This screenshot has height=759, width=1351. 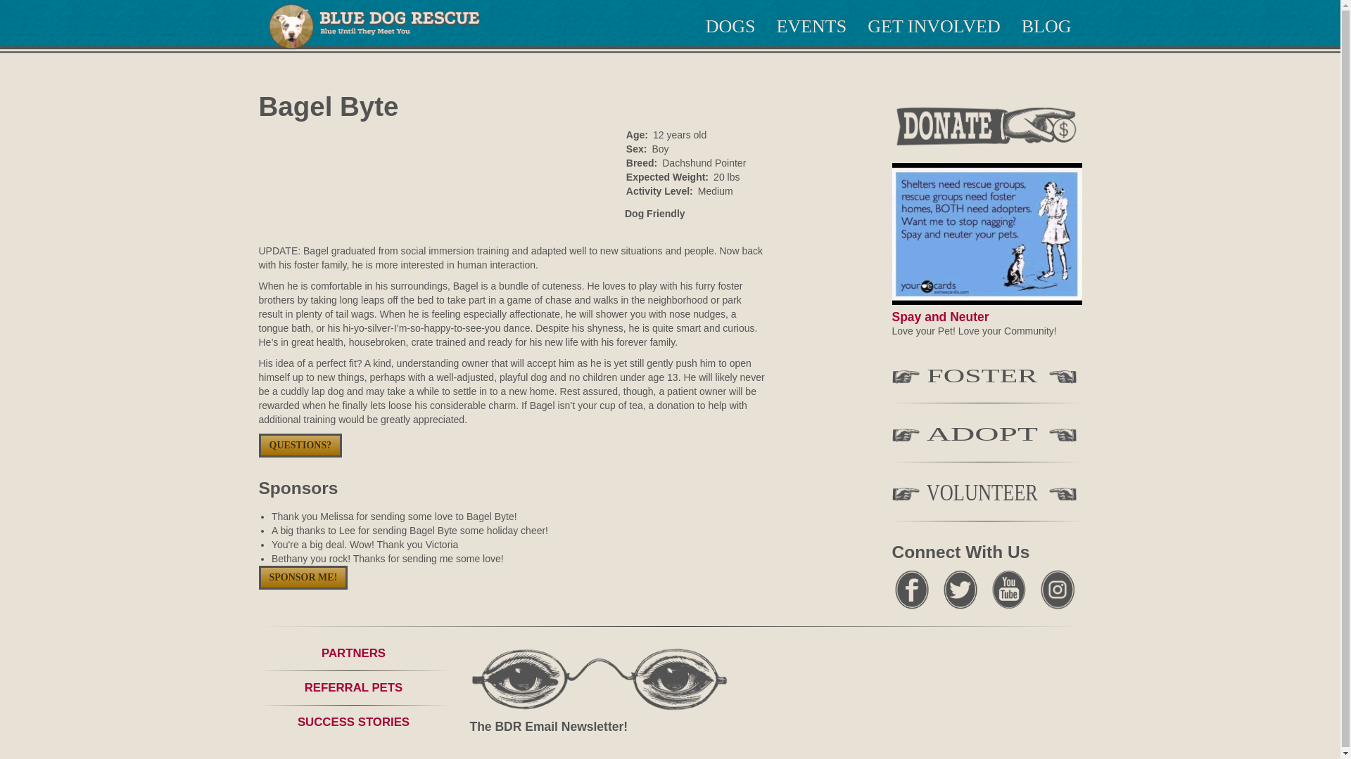 What do you see at coordinates (987, 437) in the screenshot?
I see `ADOPT` at bounding box center [987, 437].